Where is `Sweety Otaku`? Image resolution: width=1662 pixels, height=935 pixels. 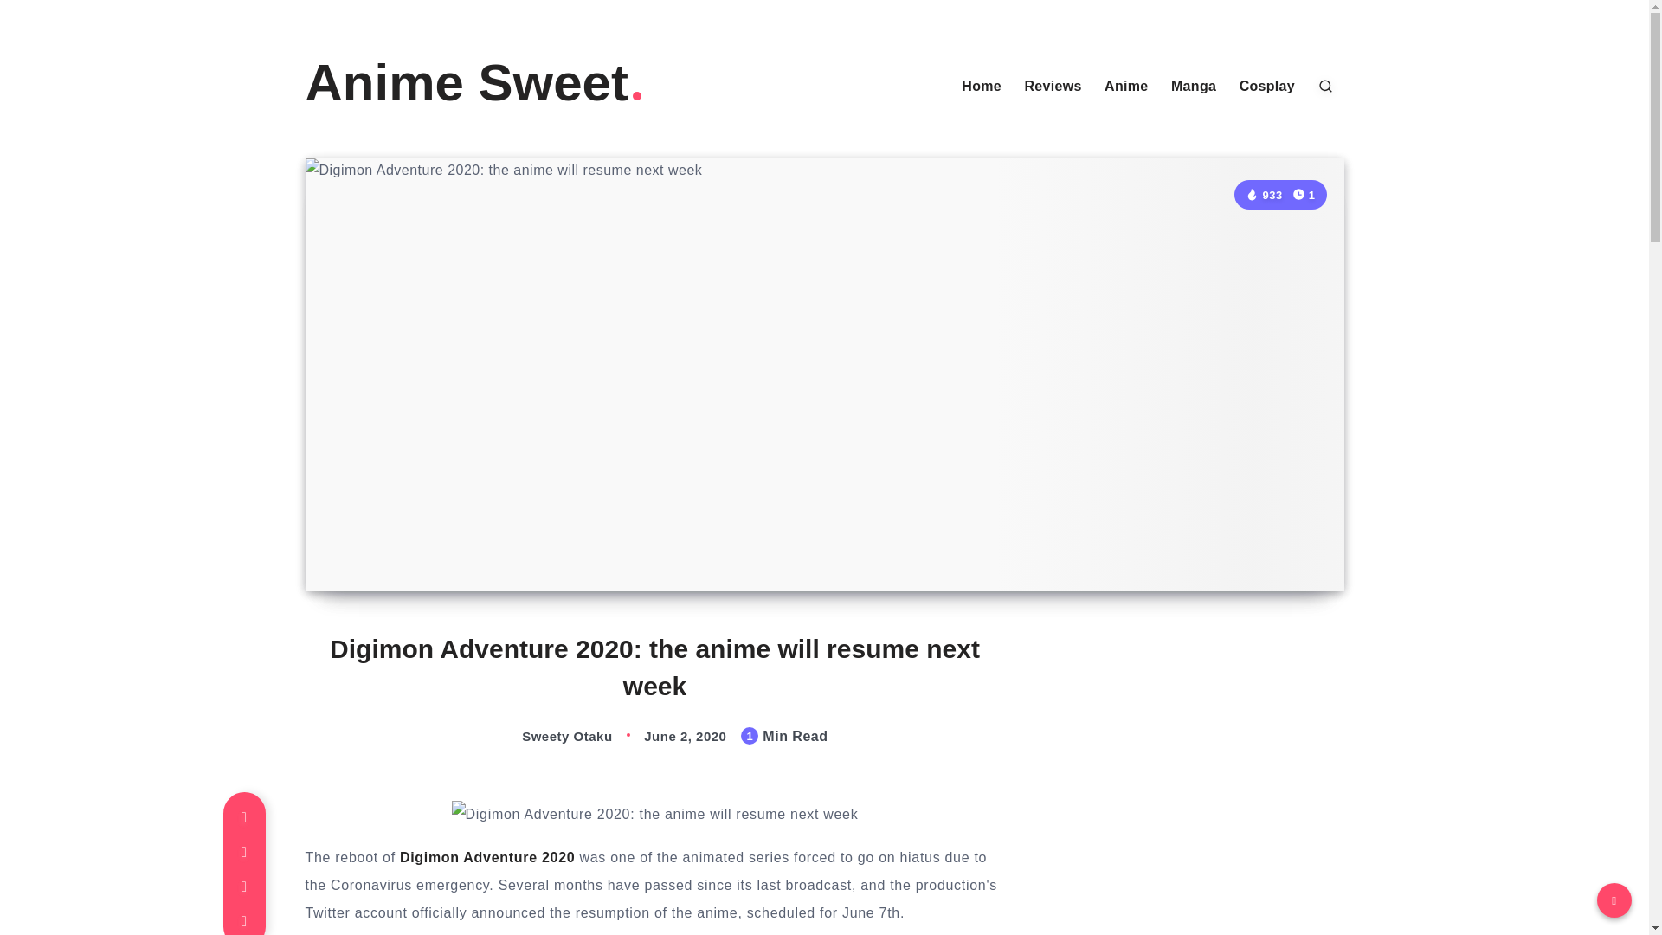
Sweety Otaku is located at coordinates (549, 736).